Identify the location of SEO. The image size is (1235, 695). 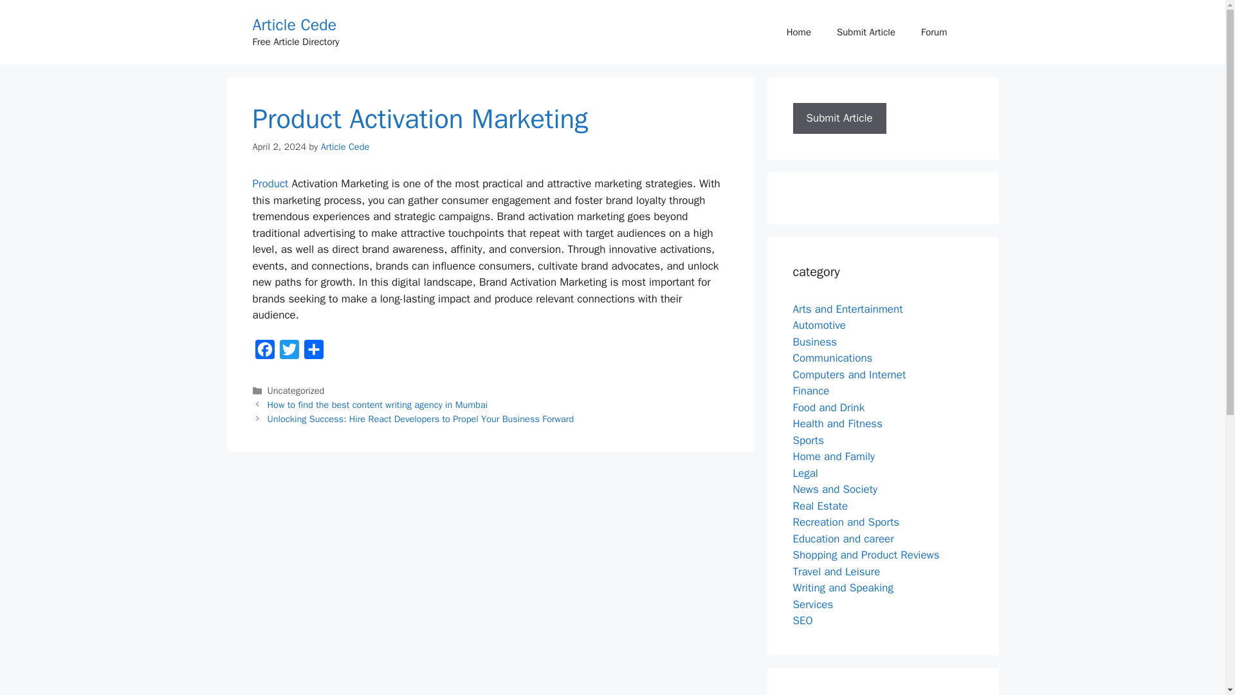
(803, 620).